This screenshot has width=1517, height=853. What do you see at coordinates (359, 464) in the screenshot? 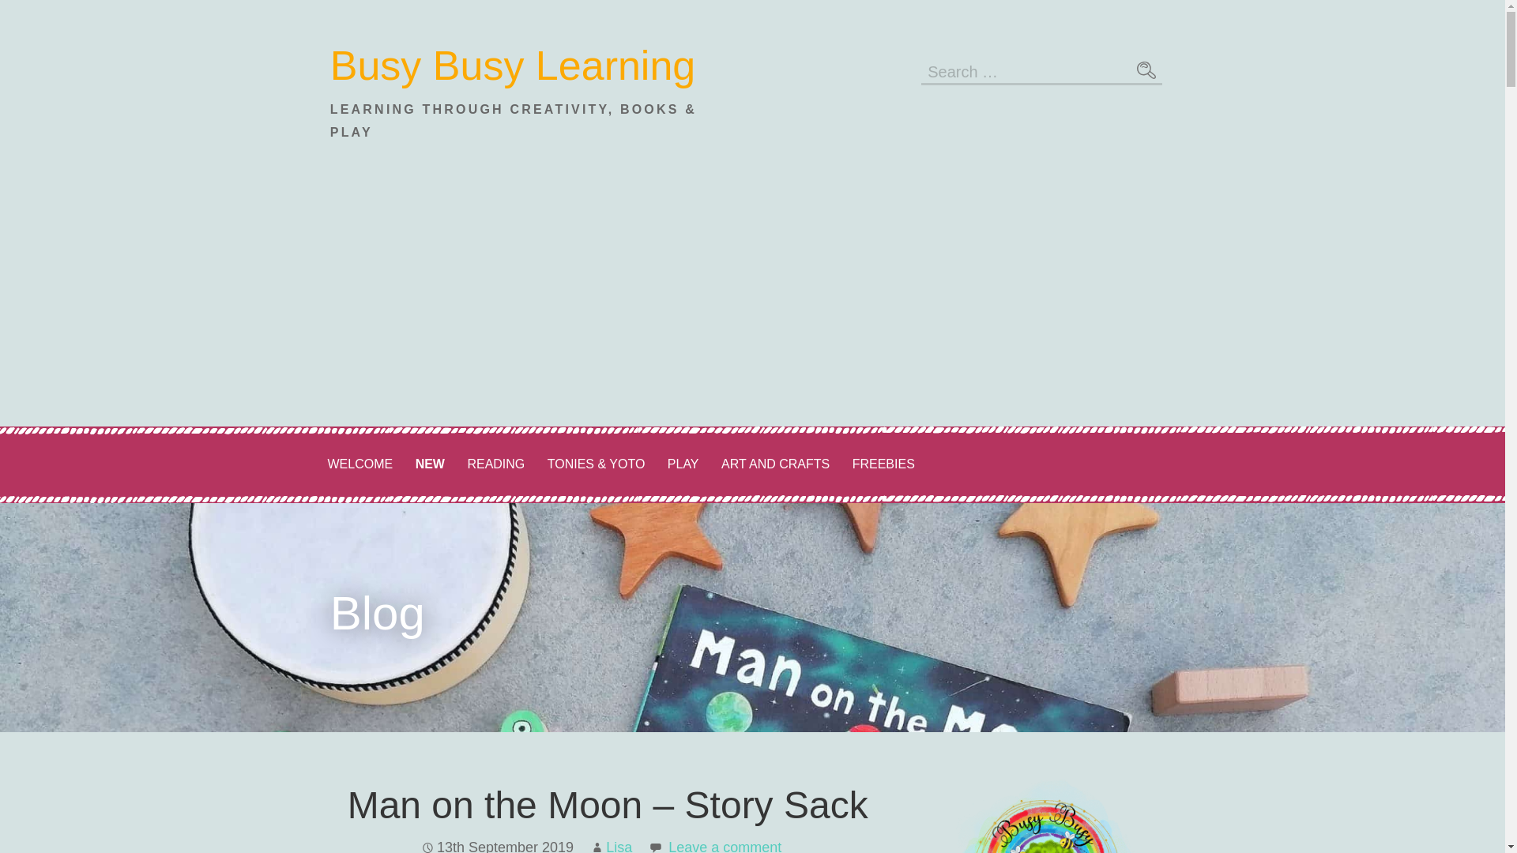
I see `WELCOME` at bounding box center [359, 464].